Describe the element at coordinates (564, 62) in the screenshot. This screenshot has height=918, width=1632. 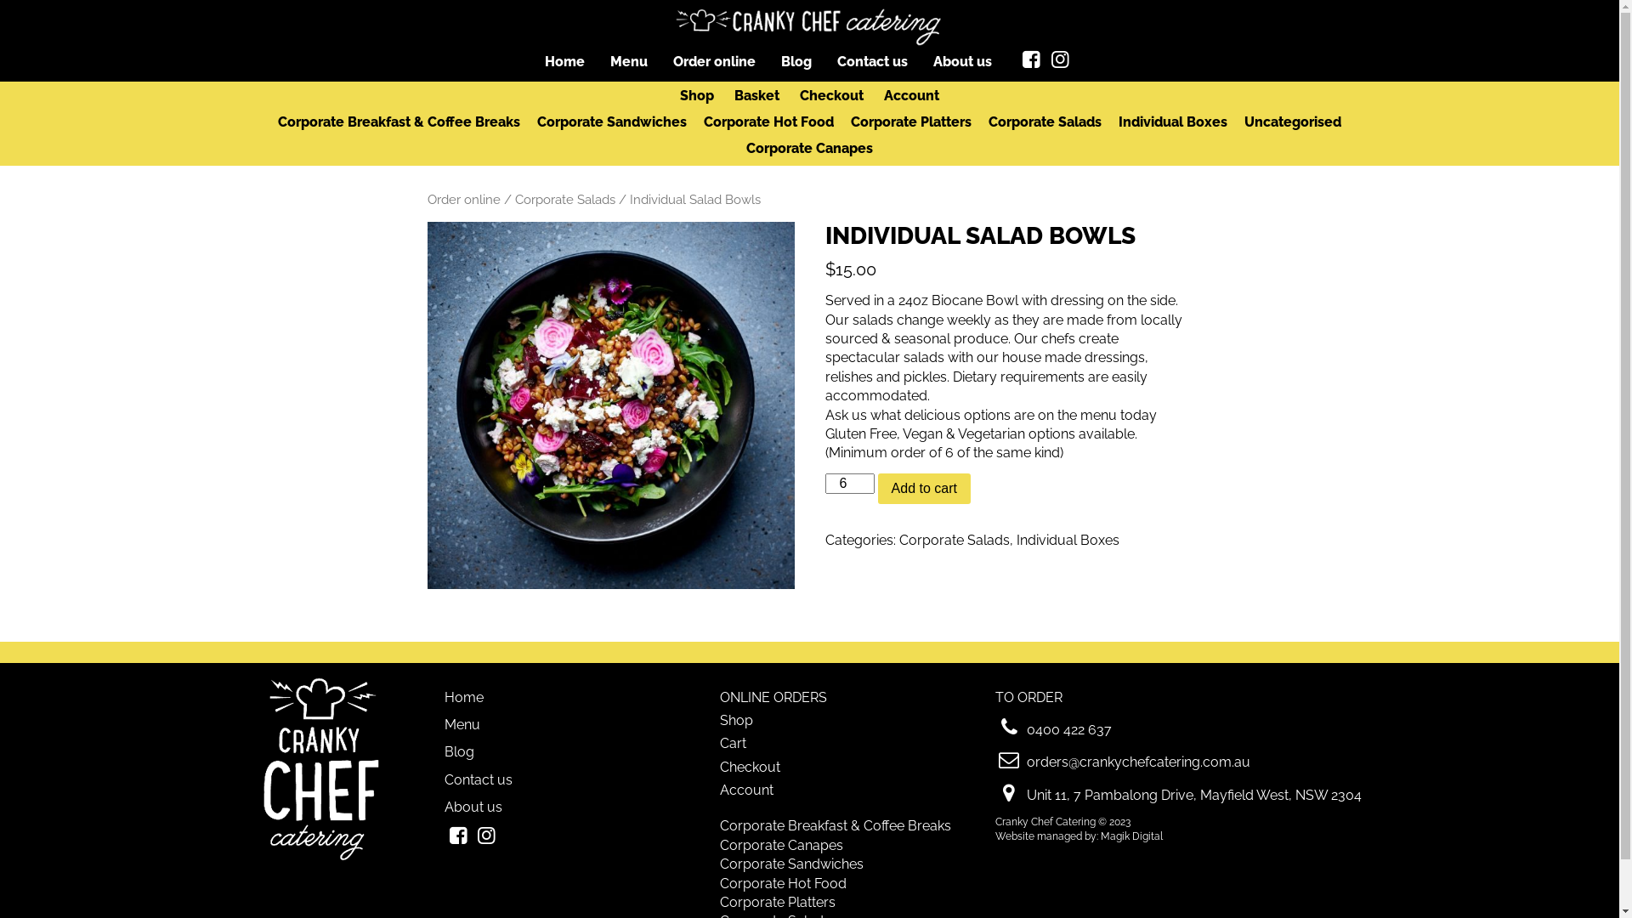
I see `Home` at that location.